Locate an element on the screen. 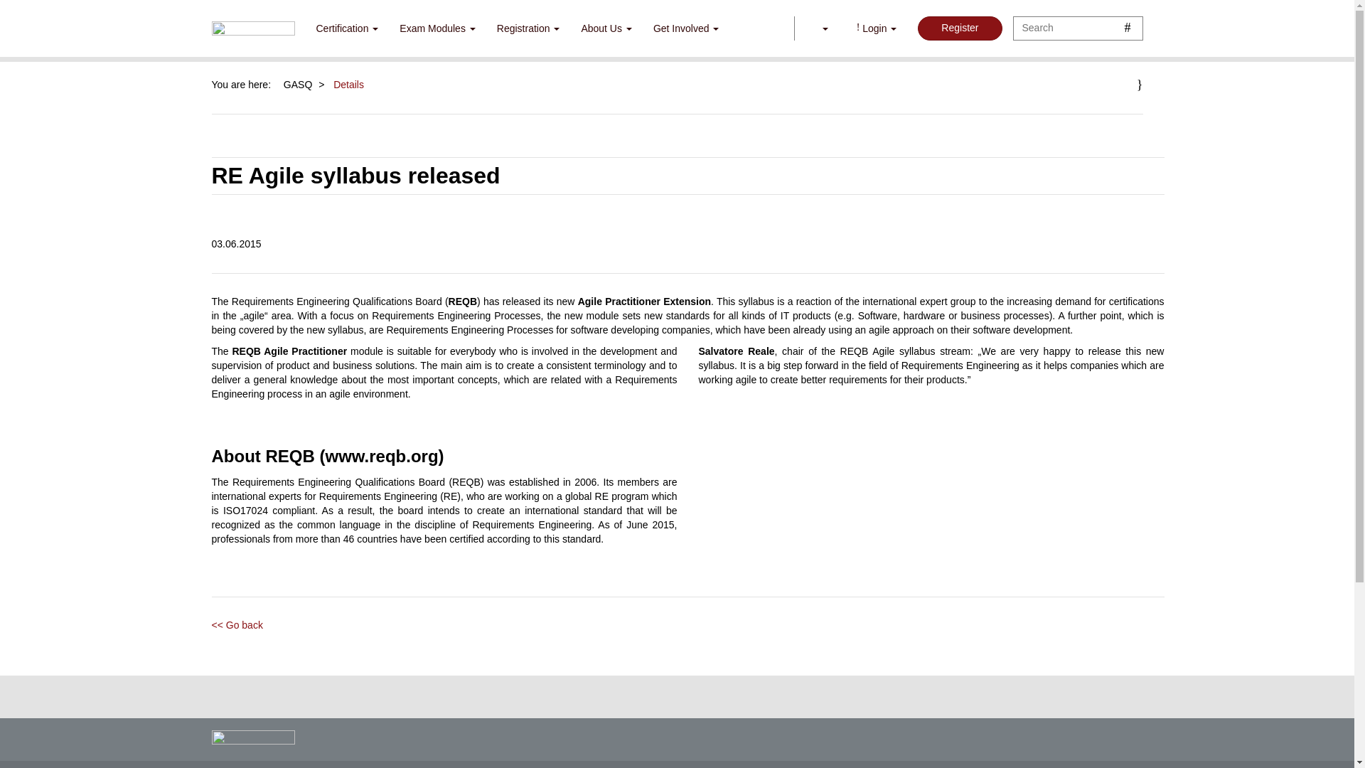  Certification is located at coordinates (347, 28).